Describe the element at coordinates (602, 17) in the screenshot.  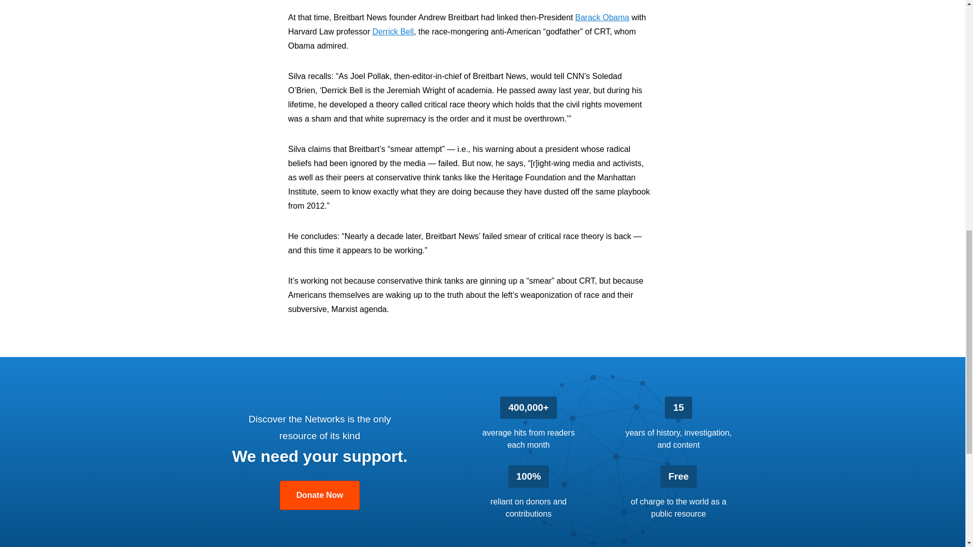
I see `Barack Obama` at that location.